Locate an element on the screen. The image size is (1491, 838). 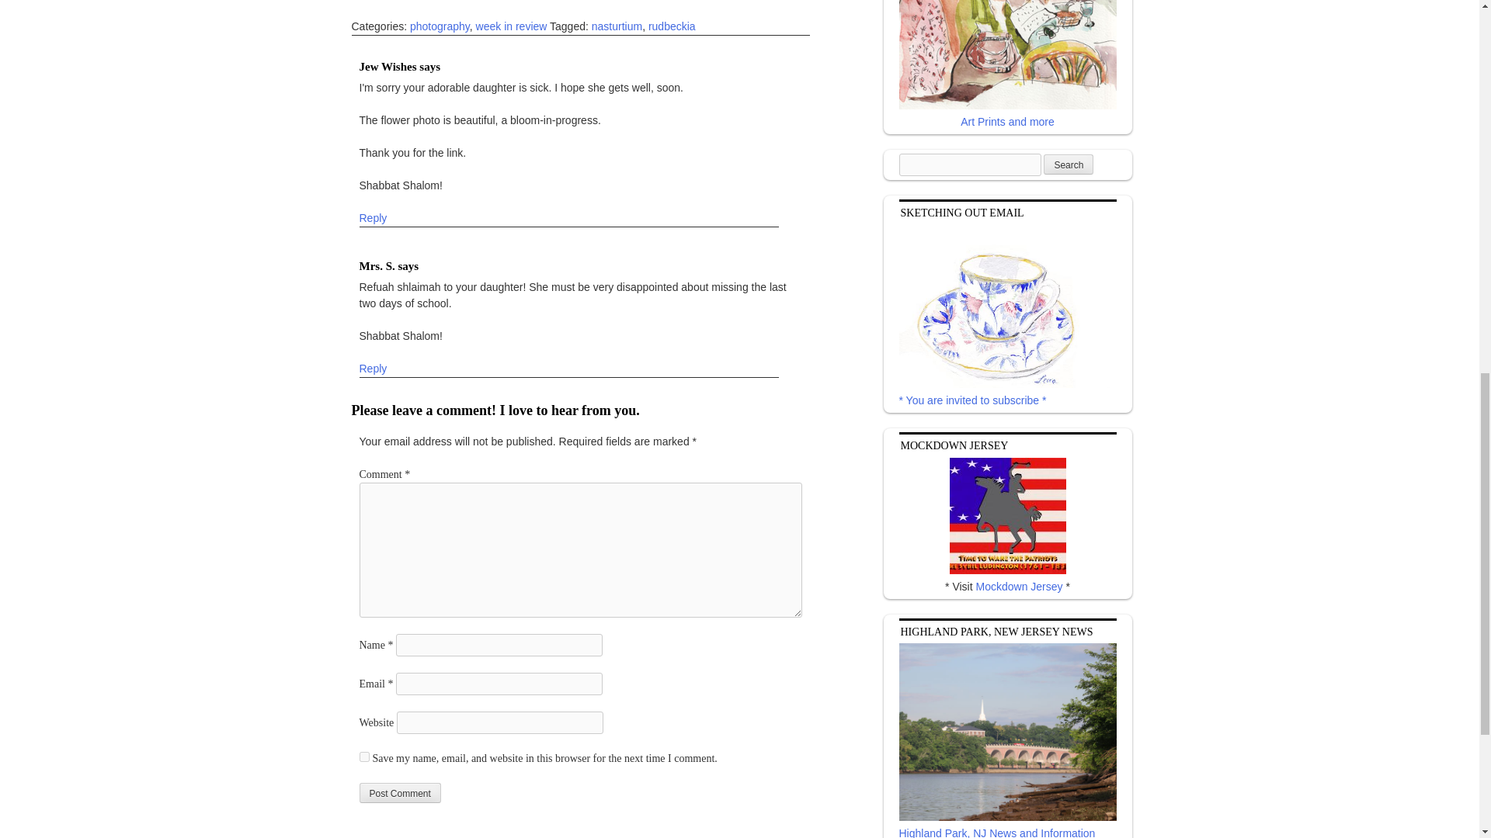
yes is located at coordinates (363, 756).